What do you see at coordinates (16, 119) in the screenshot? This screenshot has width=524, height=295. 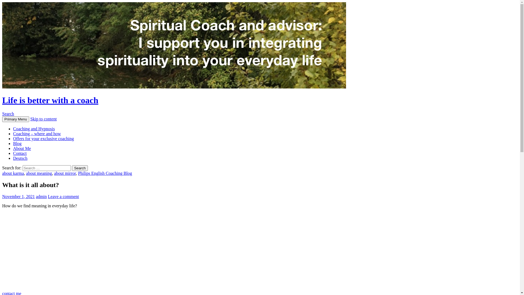 I see `Primary Menu` at bounding box center [16, 119].